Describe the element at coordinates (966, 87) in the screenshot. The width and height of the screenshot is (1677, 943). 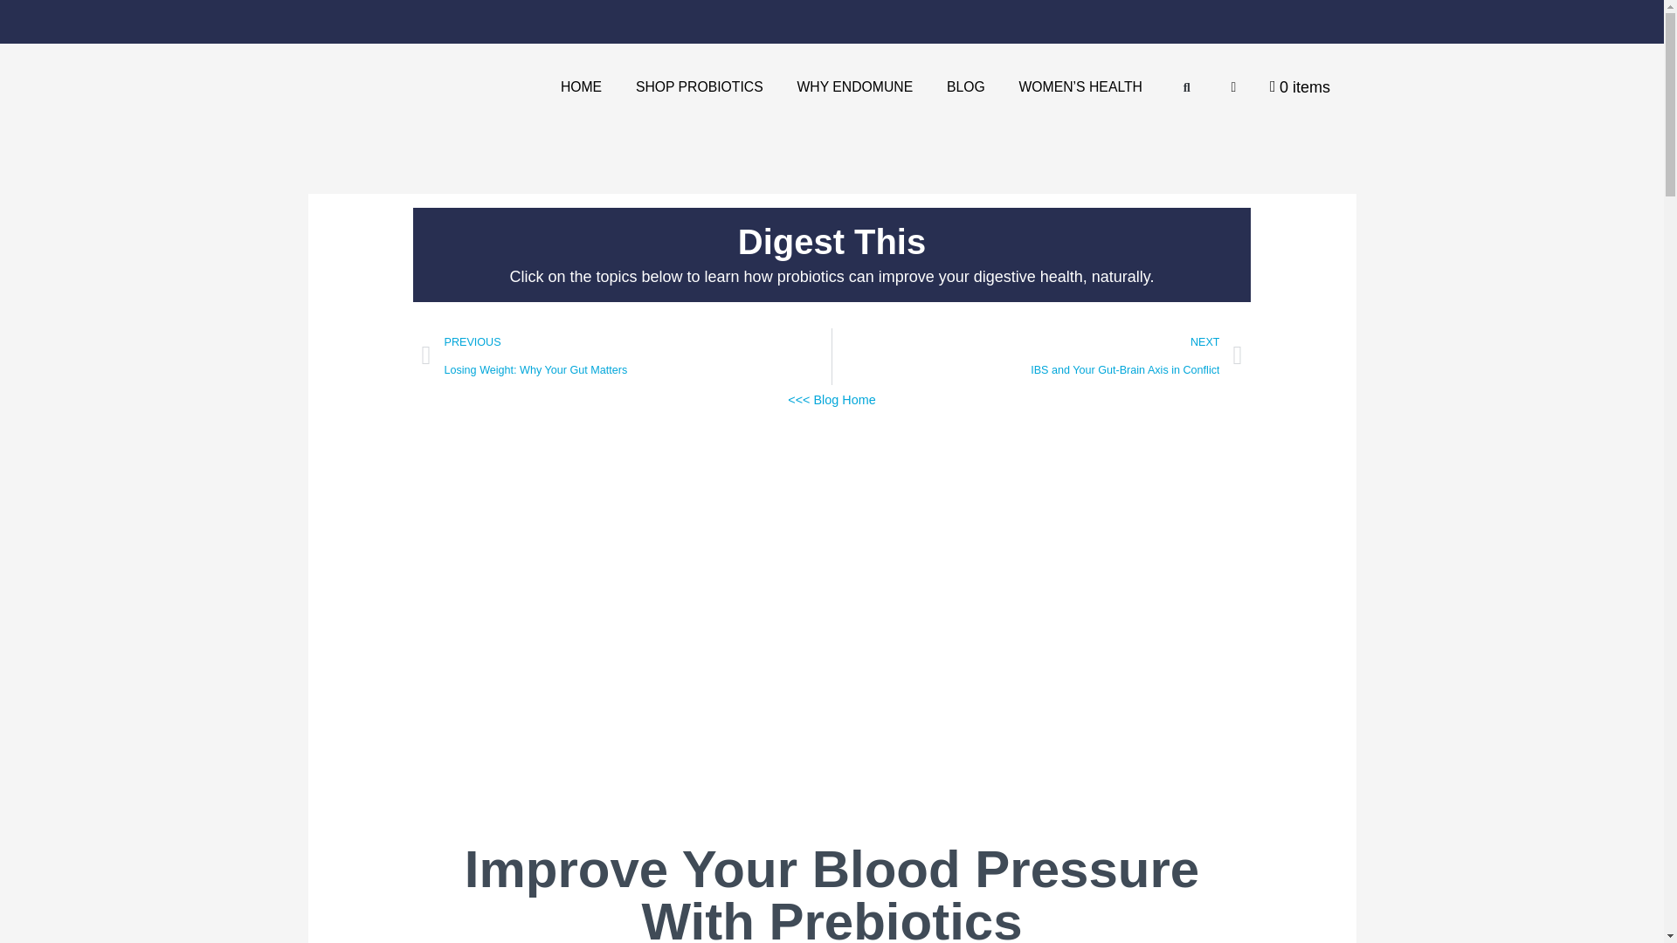
I see `BLOG` at that location.